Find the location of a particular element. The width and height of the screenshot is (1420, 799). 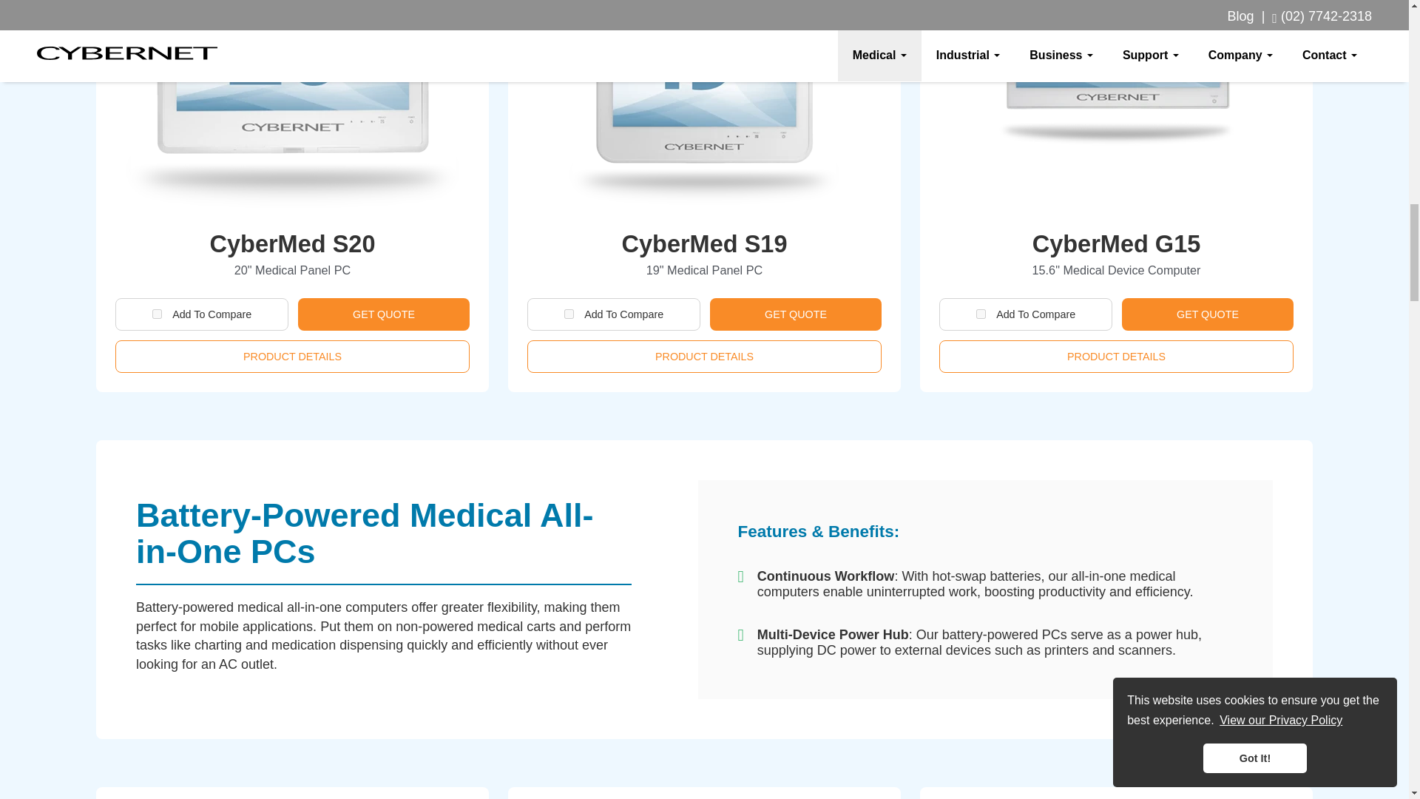

257 is located at coordinates (157, 314).